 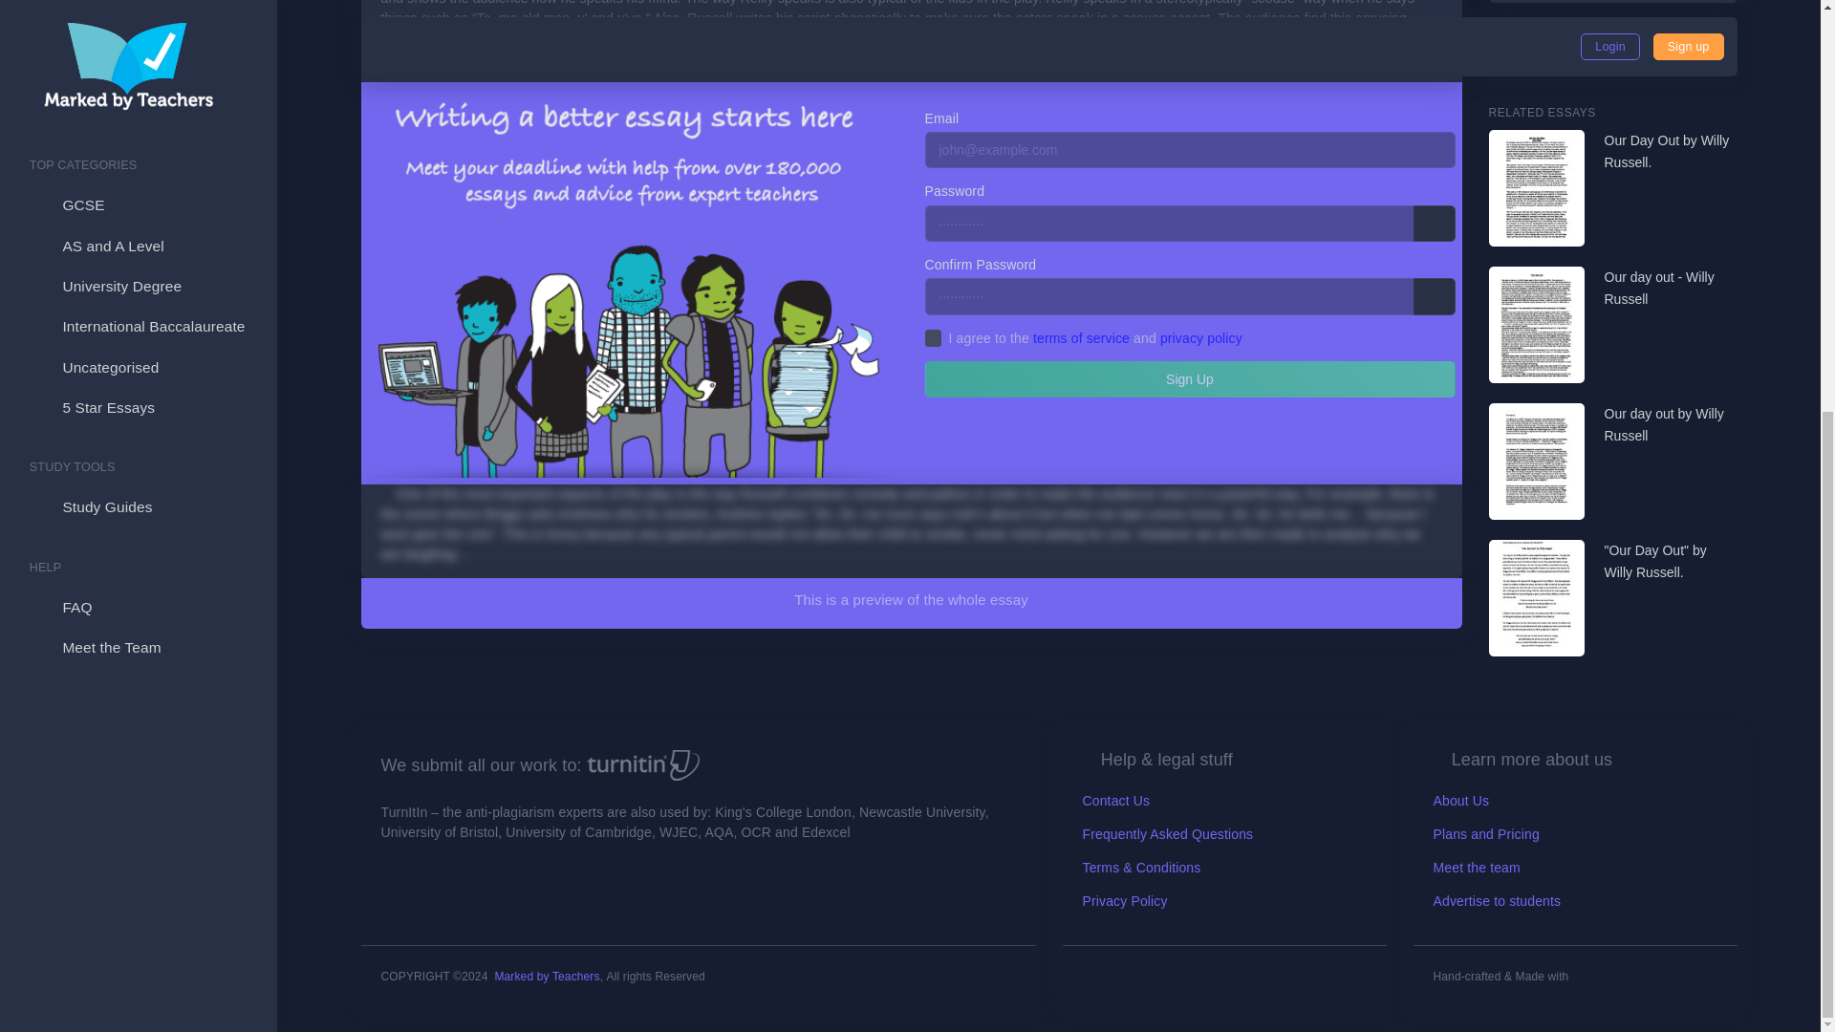 I want to click on Our day out - Willy Russell, so click(x=1670, y=289).